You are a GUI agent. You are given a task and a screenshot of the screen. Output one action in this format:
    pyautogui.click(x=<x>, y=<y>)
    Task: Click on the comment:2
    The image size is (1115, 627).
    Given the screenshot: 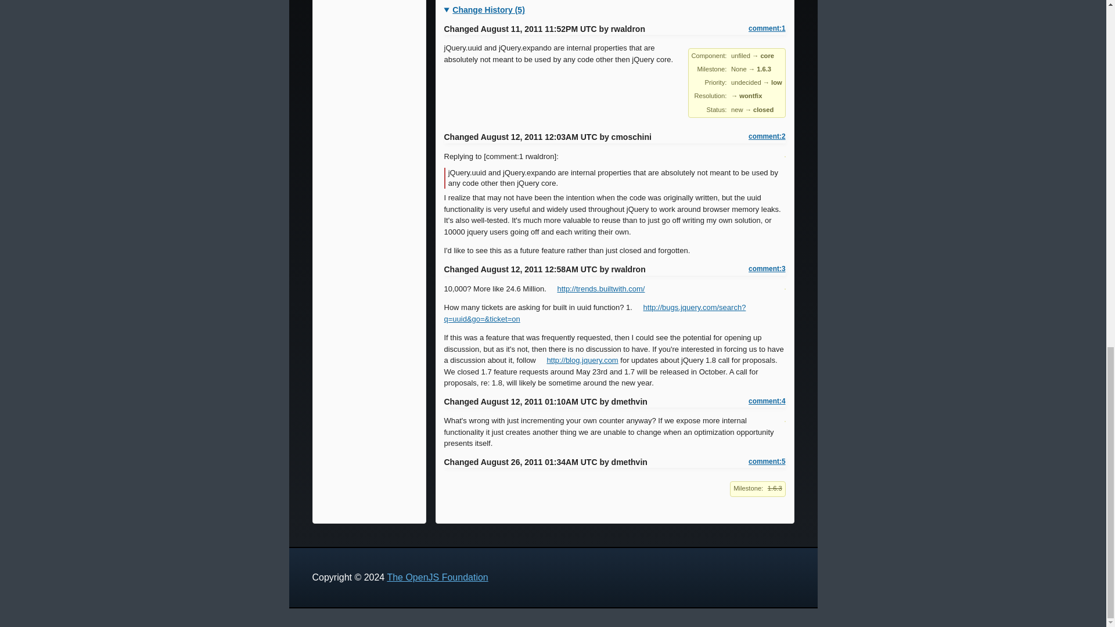 What is the action you would take?
    pyautogui.click(x=767, y=136)
    